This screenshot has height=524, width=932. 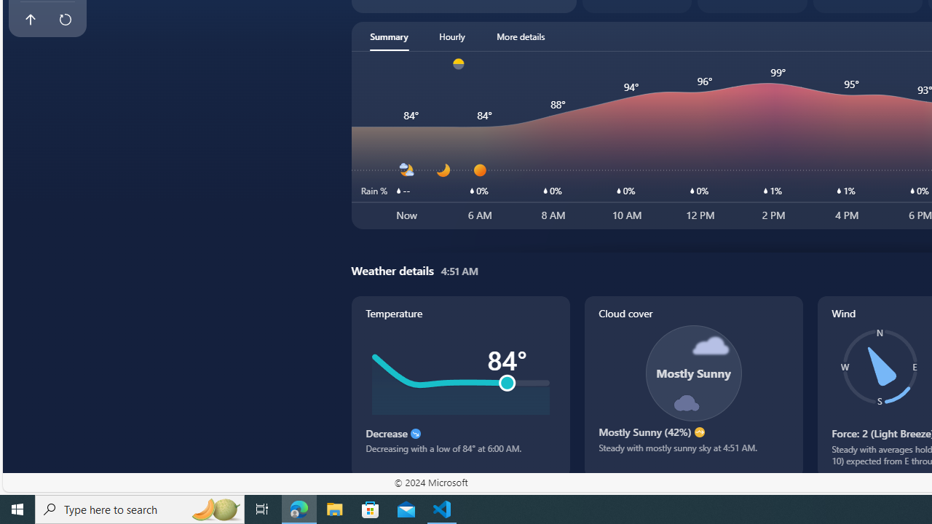 What do you see at coordinates (521, 36) in the screenshot?
I see `More details` at bounding box center [521, 36].